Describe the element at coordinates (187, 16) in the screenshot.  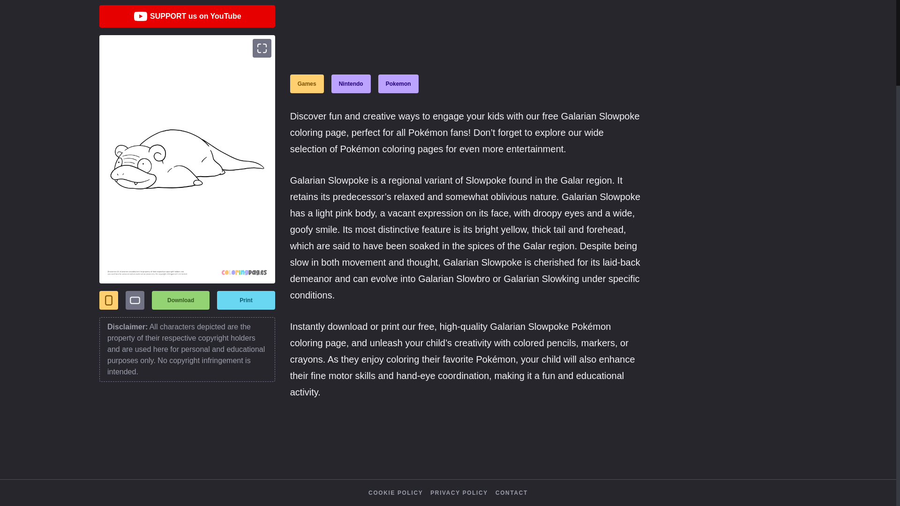
I see `SUPPORT us on YouTube` at that location.